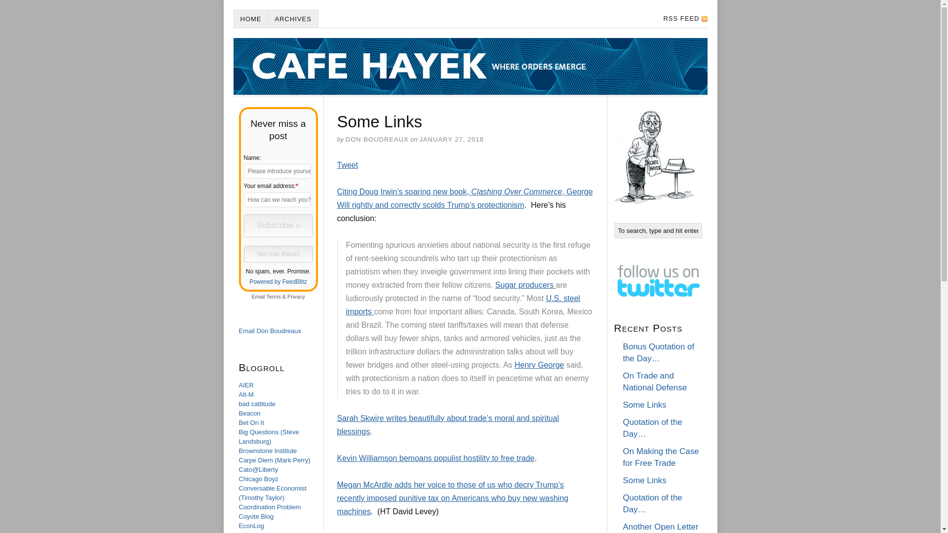 This screenshot has height=533, width=948. Describe the element at coordinates (278, 281) in the screenshot. I see `Powered by FeedBlitz` at that location.